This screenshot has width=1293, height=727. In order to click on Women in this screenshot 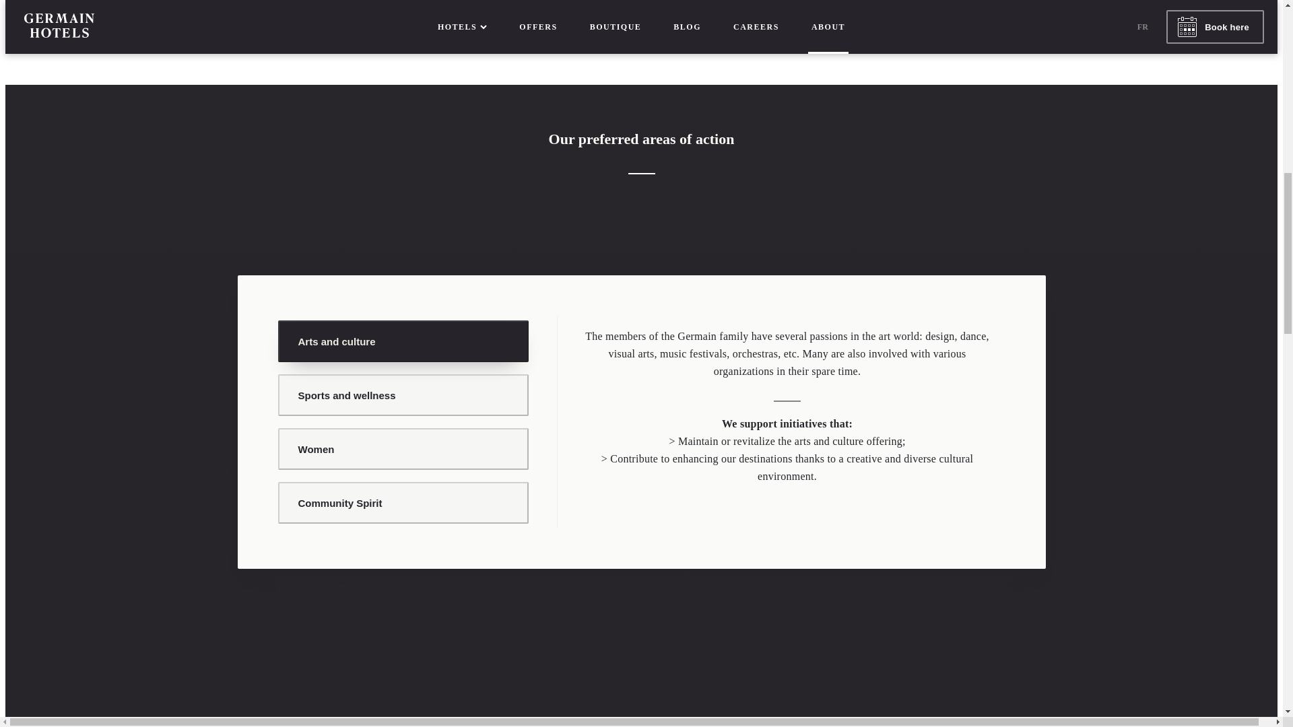, I will do `click(403, 448)`.